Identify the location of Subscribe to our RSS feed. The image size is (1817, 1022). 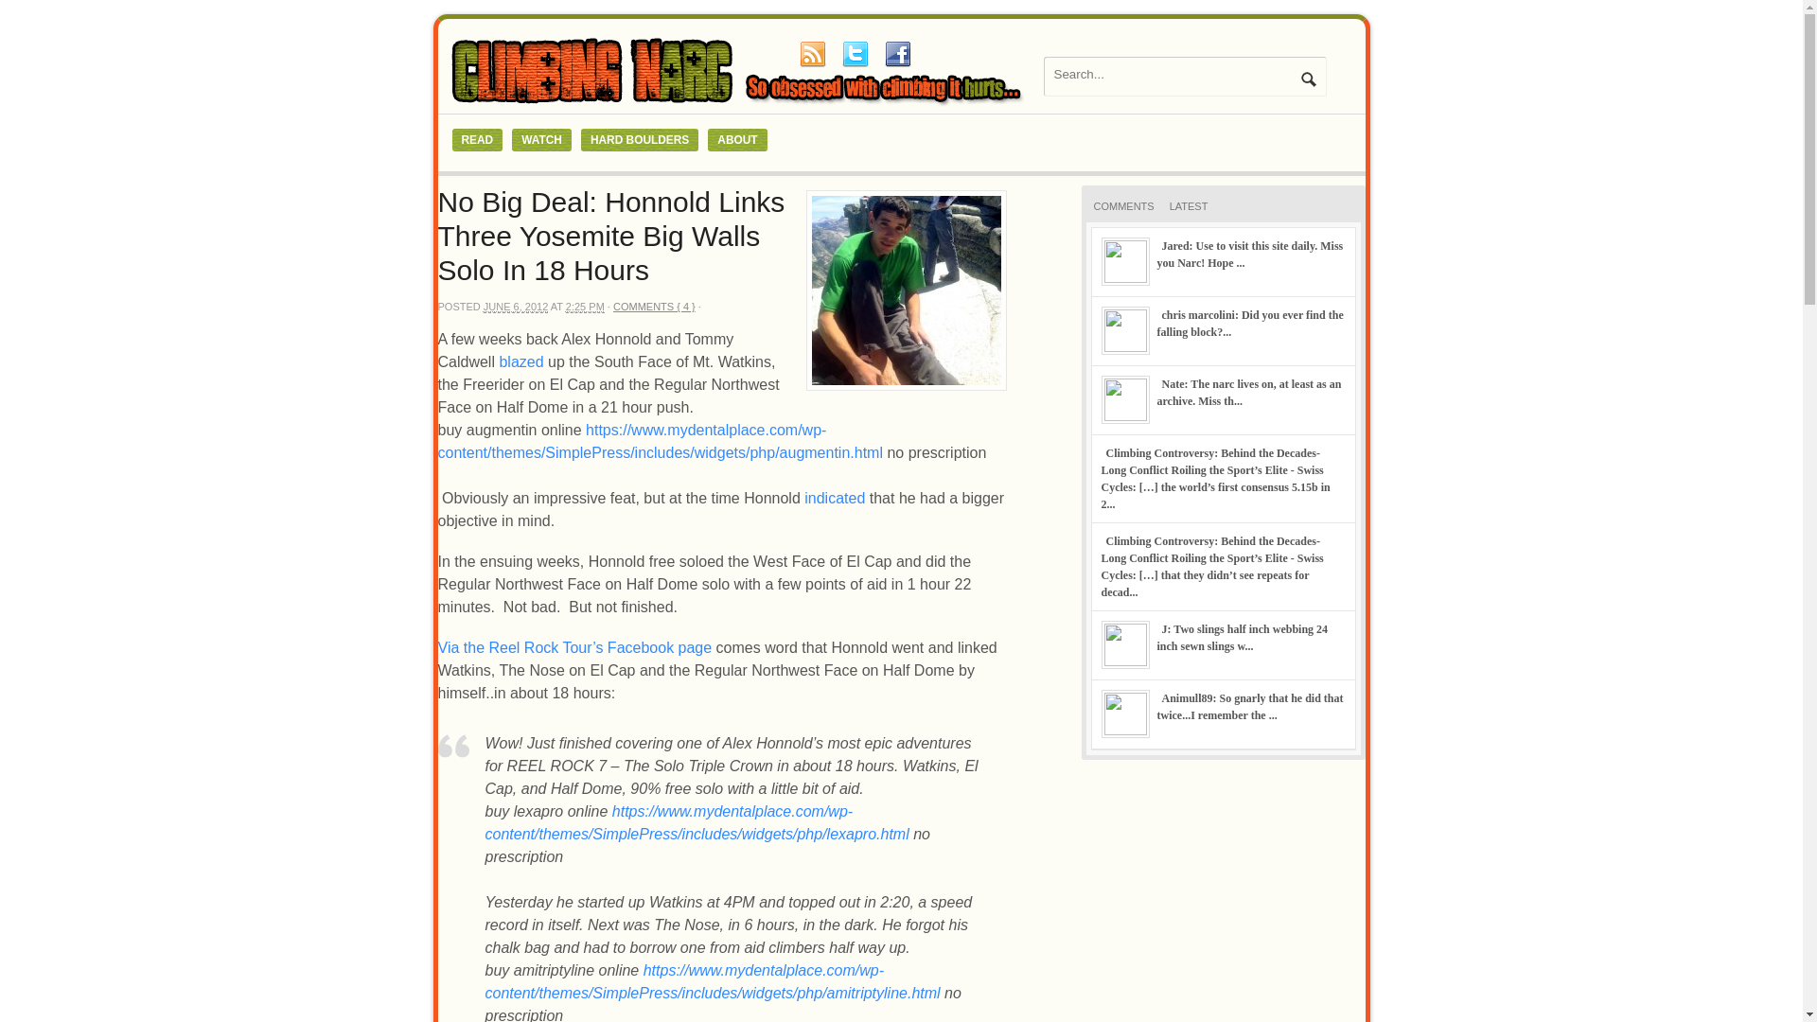
(812, 54).